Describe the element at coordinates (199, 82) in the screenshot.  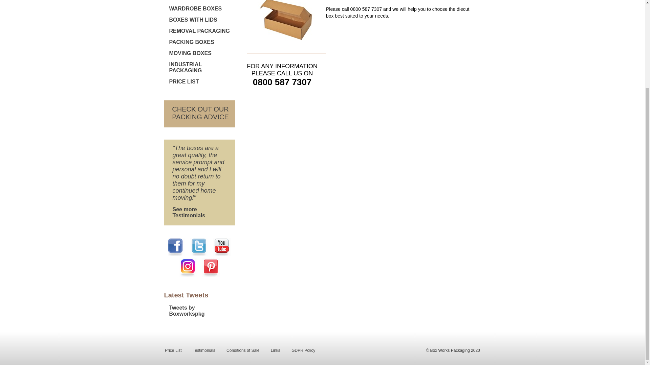
I see `BOXES WITH LIDS` at that location.